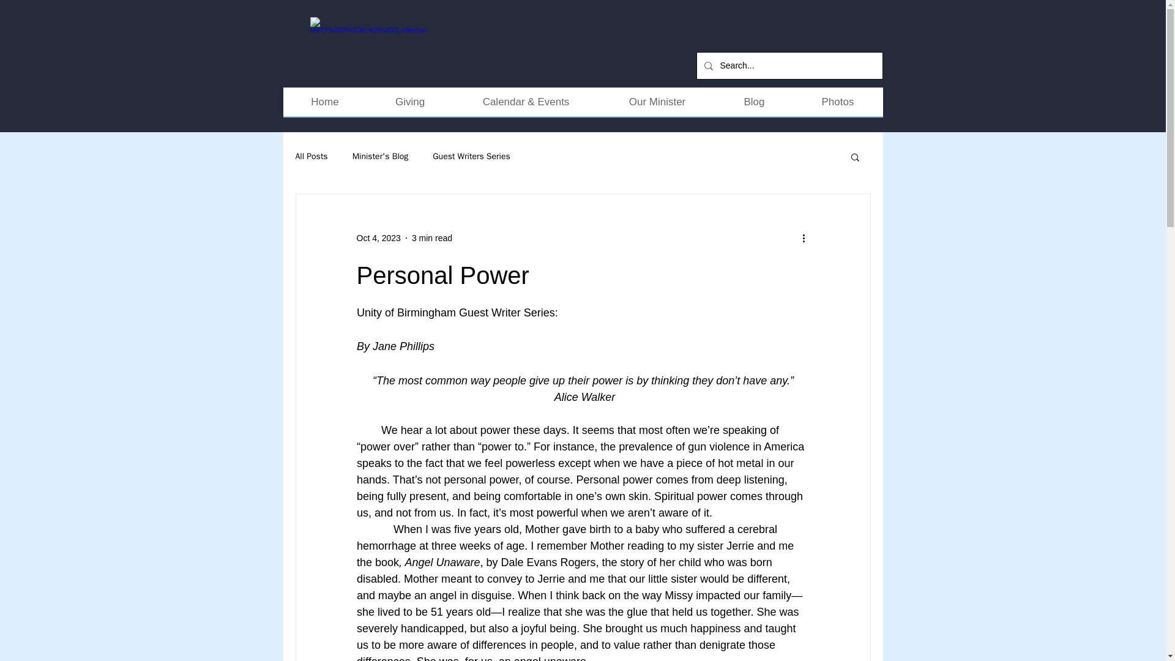 Image resolution: width=1175 pixels, height=661 pixels. Describe the element at coordinates (657, 106) in the screenshot. I see `Our Minister` at that location.